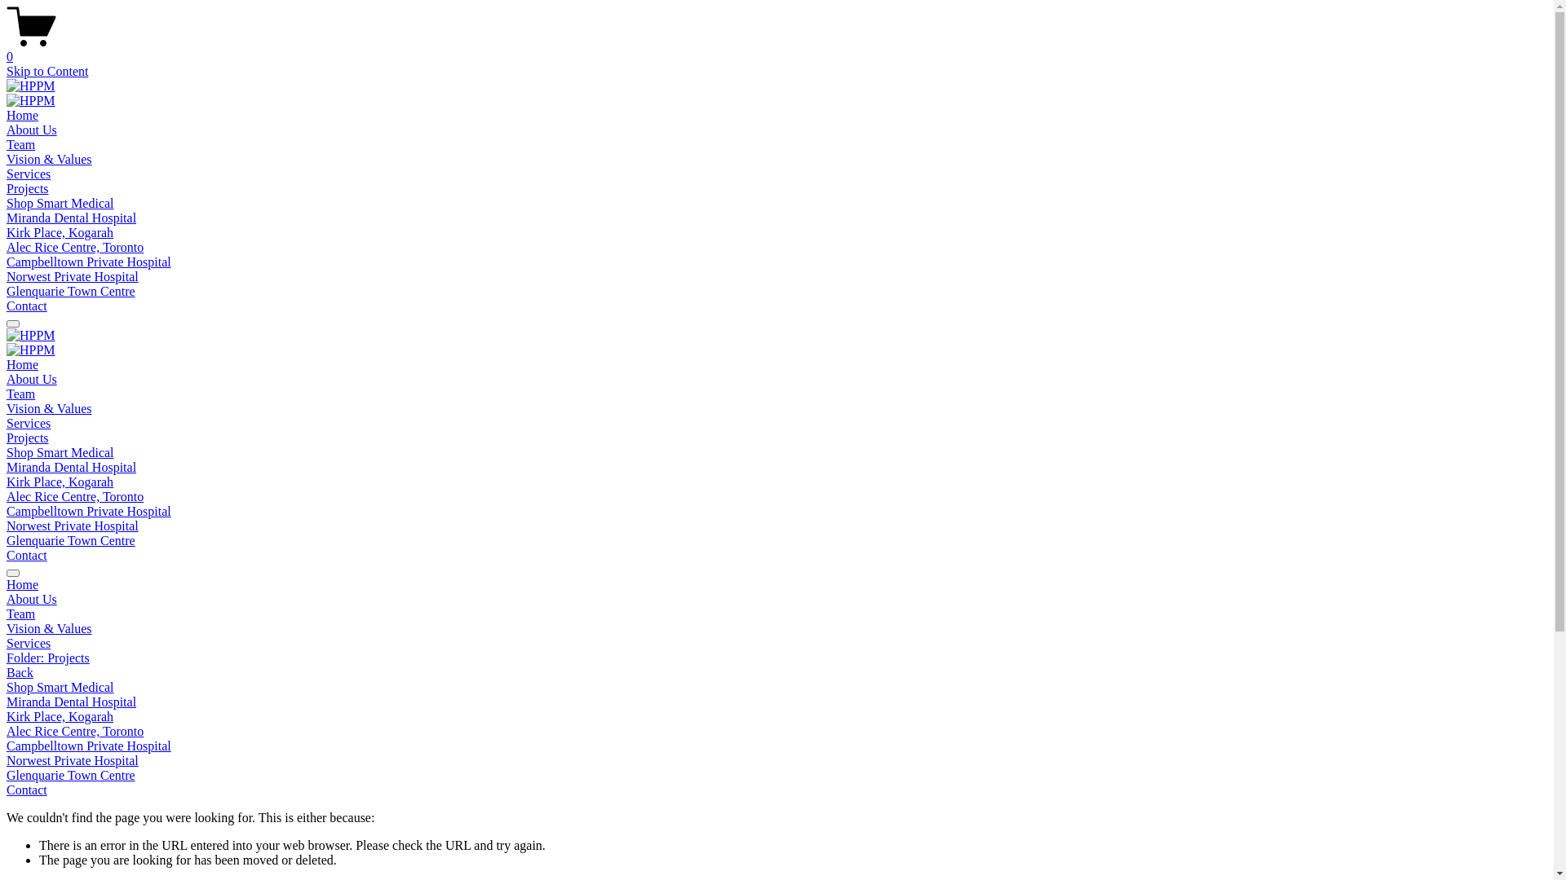  I want to click on 0, so click(776, 50).